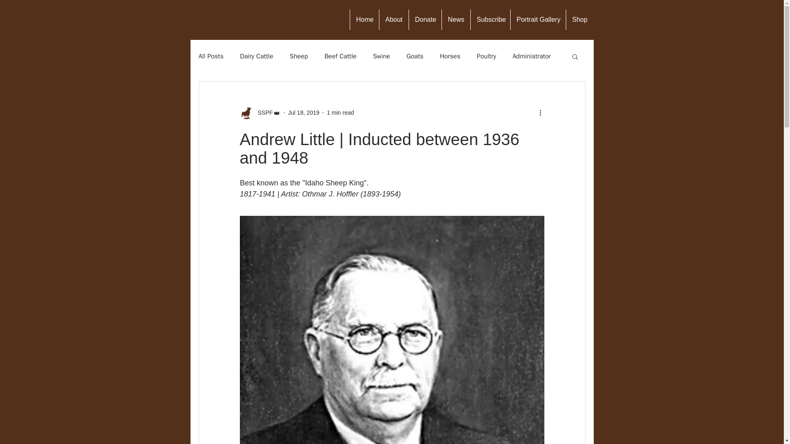  What do you see at coordinates (365, 20) in the screenshot?
I see `Home` at bounding box center [365, 20].